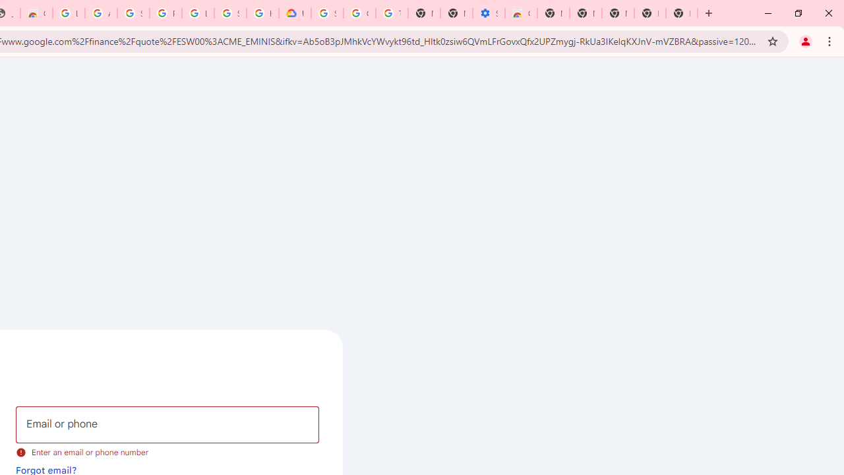 The width and height of the screenshot is (844, 475). I want to click on Sign in - Google Accounts, so click(230, 13).